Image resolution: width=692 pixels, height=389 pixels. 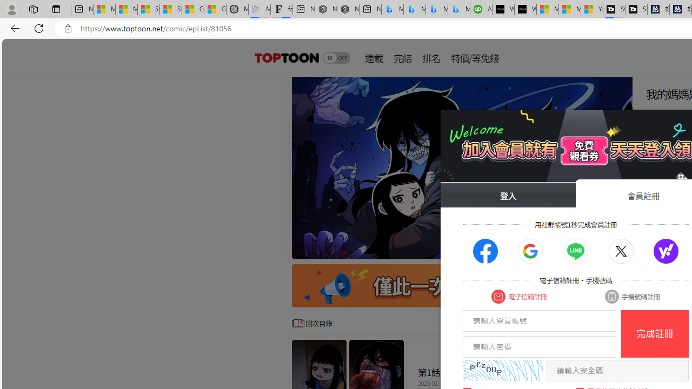 I want to click on Go to slide 5, so click(x=576, y=249).